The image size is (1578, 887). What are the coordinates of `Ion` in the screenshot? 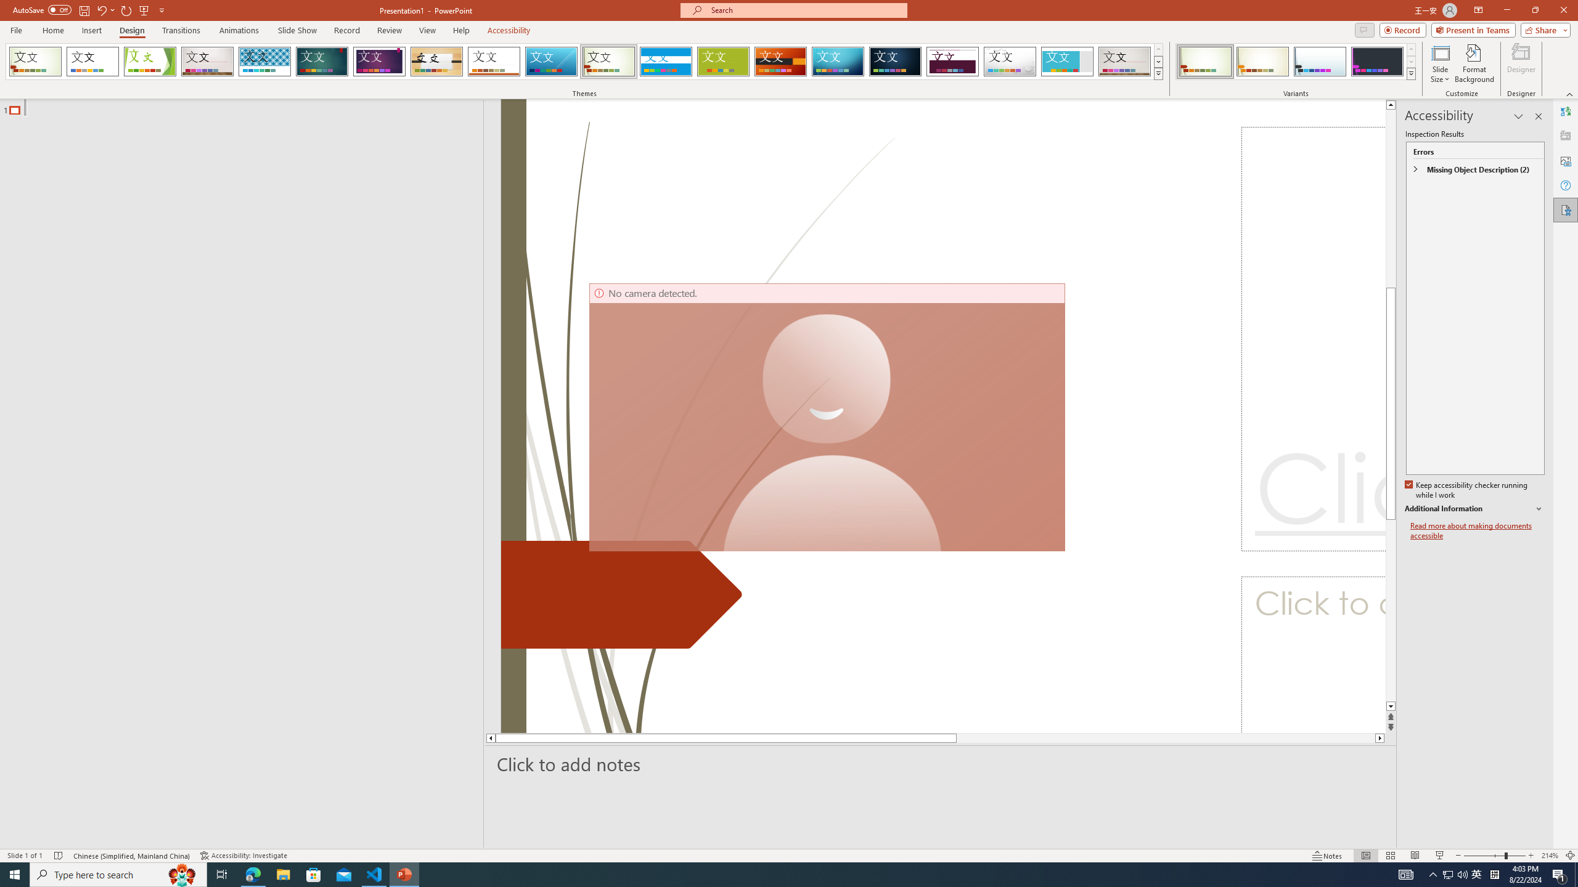 It's located at (322, 62).